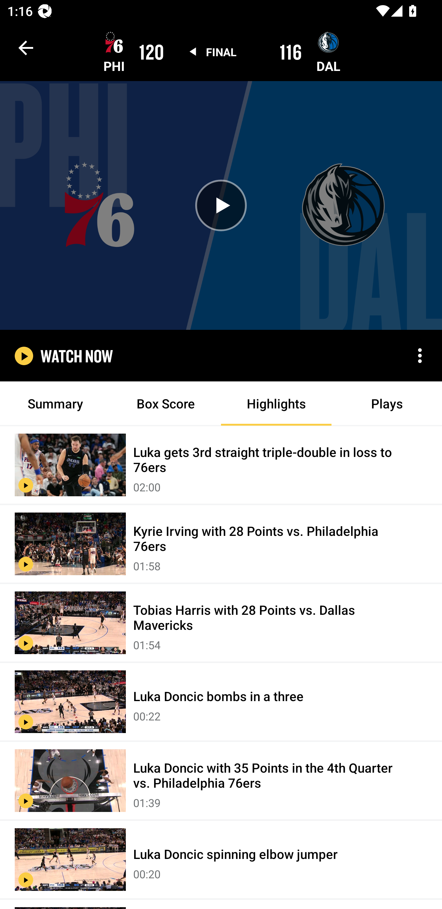 The width and height of the screenshot is (442, 909). What do you see at coordinates (387, 404) in the screenshot?
I see `Plays` at bounding box center [387, 404].